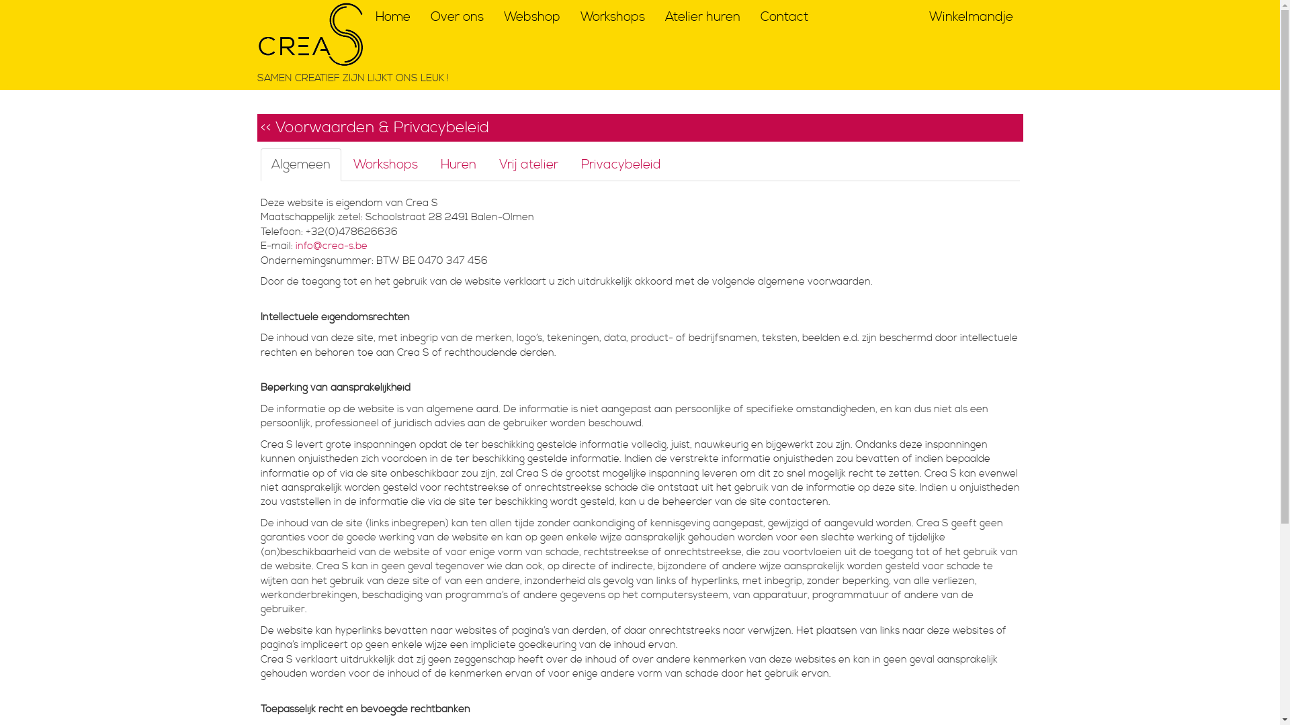 The width and height of the screenshot is (1290, 725). What do you see at coordinates (332, 246) in the screenshot?
I see `info@crea-s.be` at bounding box center [332, 246].